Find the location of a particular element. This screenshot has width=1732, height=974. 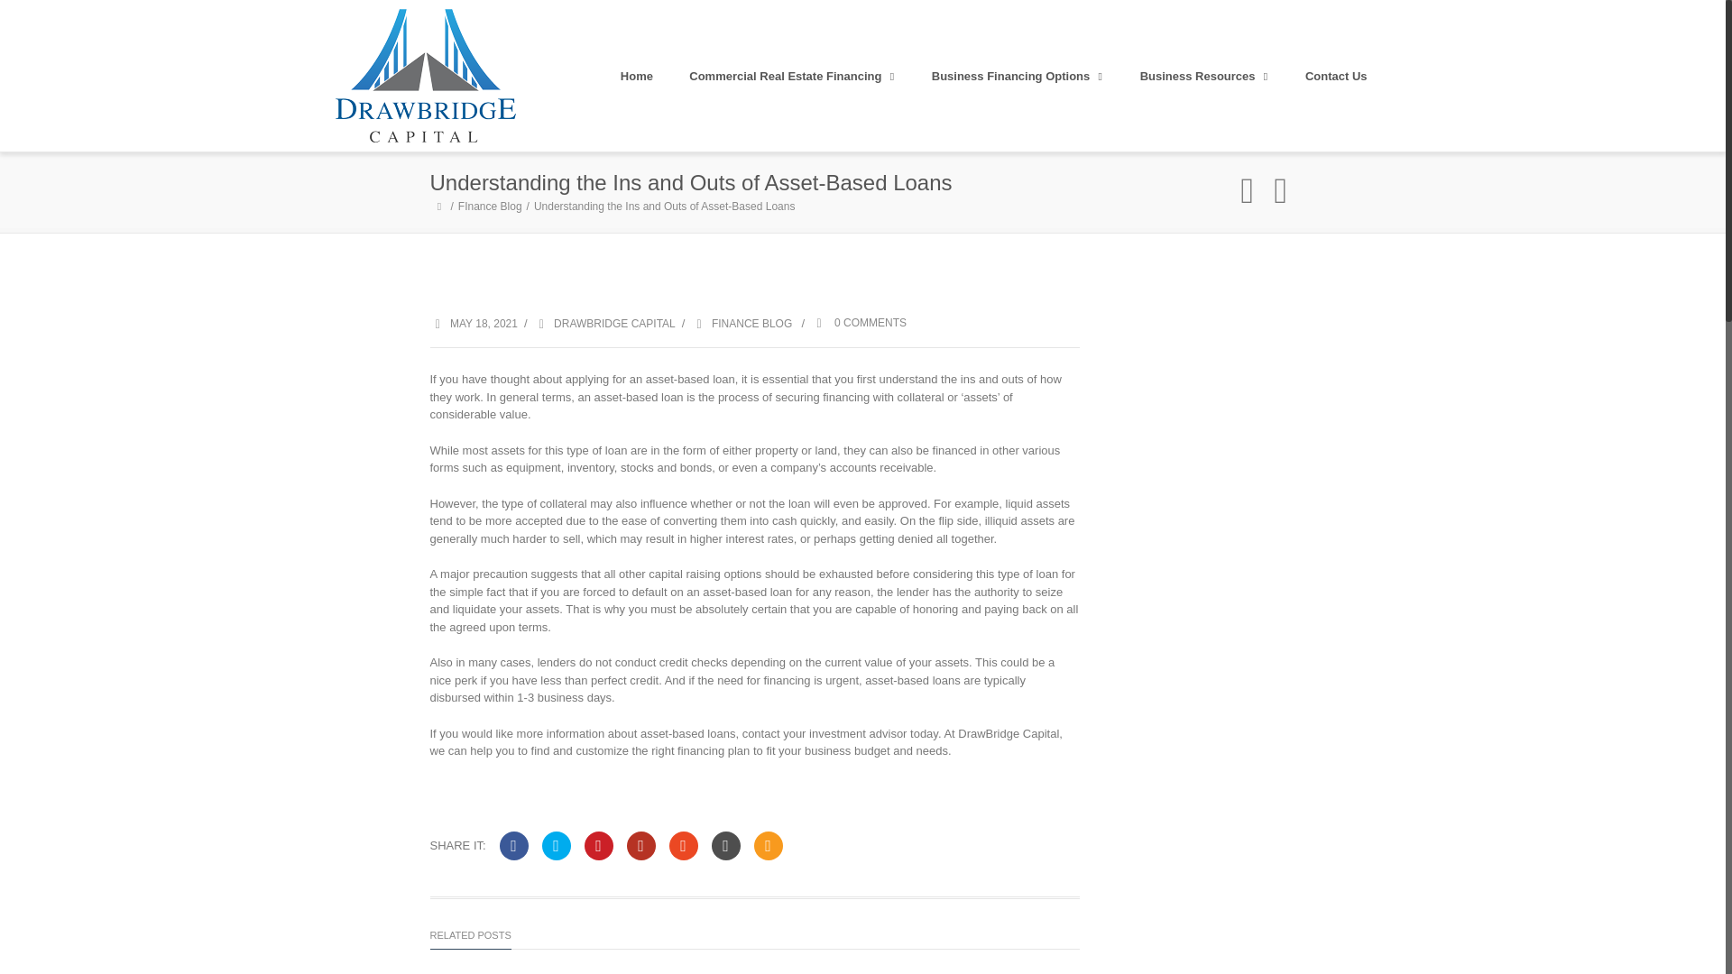

Pin on Pinterest is located at coordinates (599, 846).